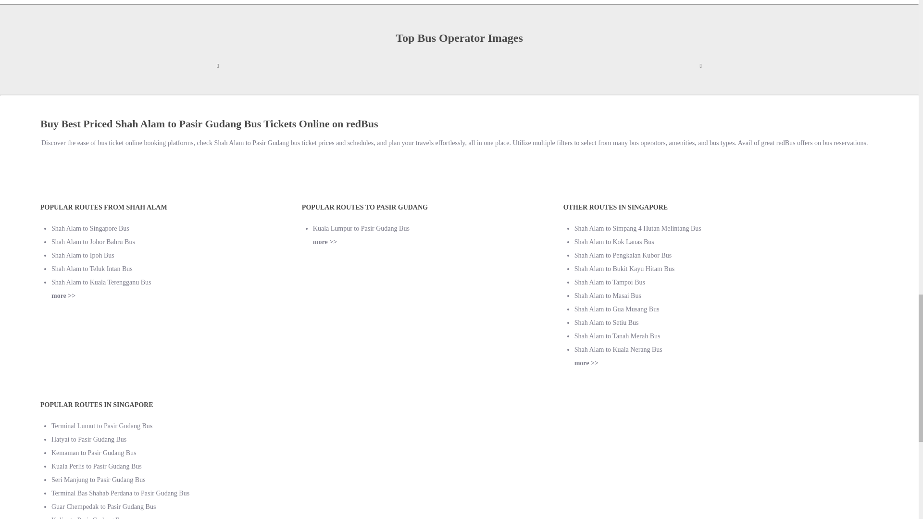 Image resolution: width=923 pixels, height=519 pixels. I want to click on Guar Chempedak to Pasir Gudang Bus, so click(104, 507).